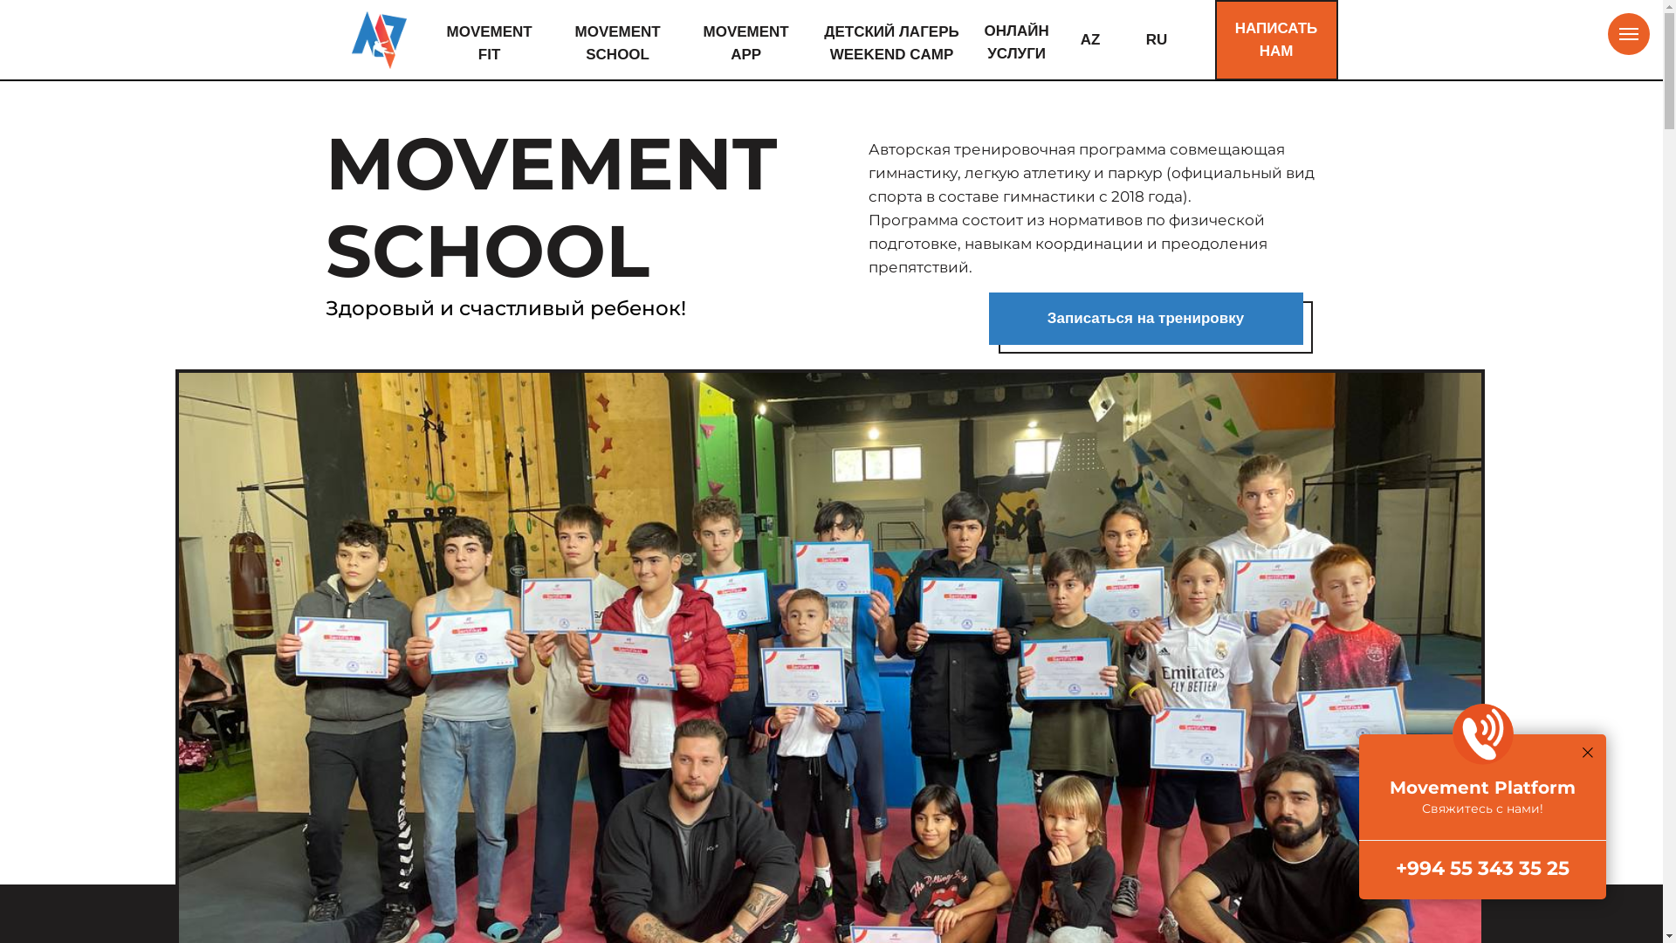  Describe the element at coordinates (1482, 869) in the screenshot. I see `+994 55 343 35 25` at that location.